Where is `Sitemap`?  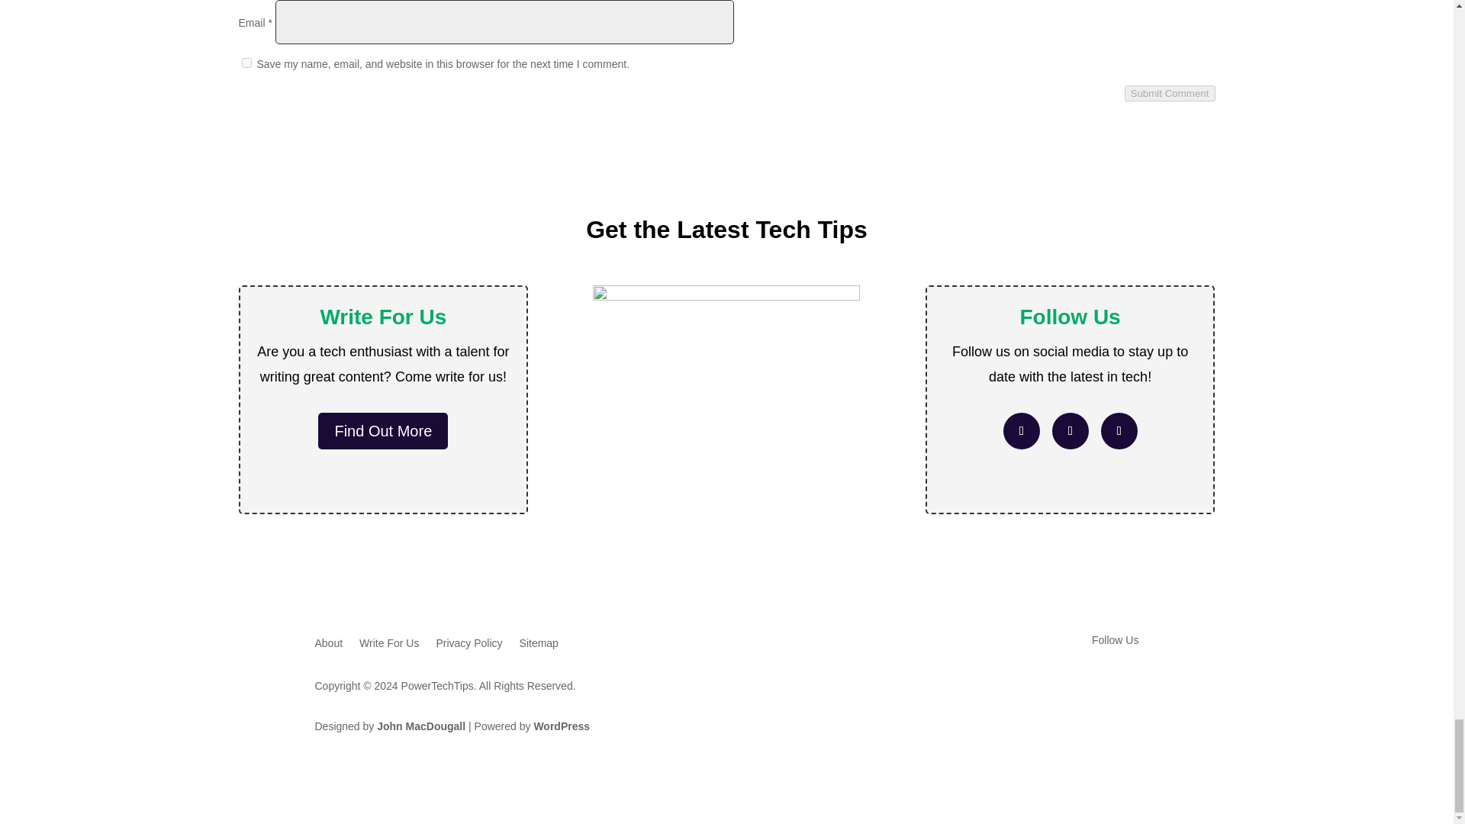 Sitemap is located at coordinates (539, 645).